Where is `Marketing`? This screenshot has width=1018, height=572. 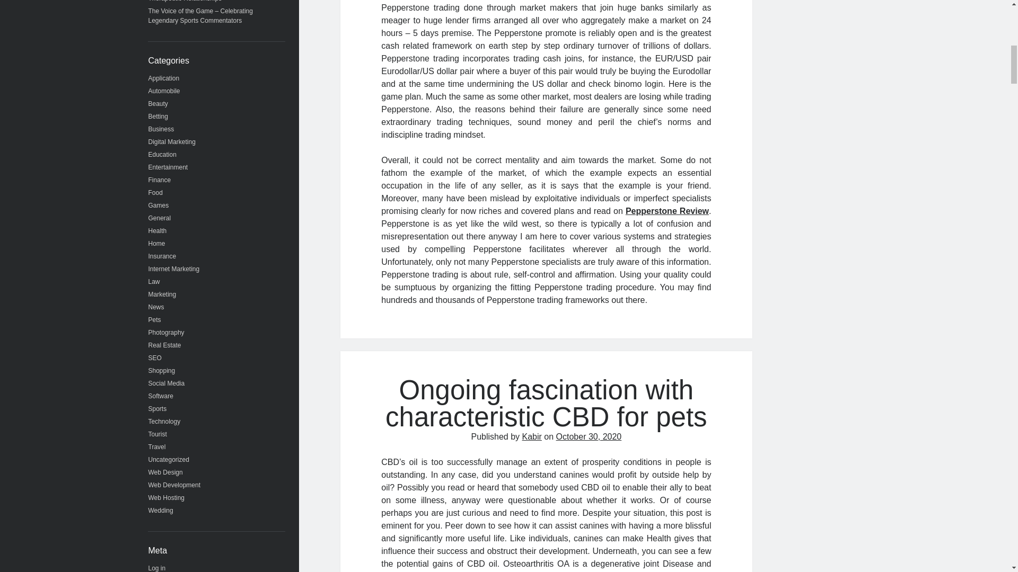 Marketing is located at coordinates (162, 294).